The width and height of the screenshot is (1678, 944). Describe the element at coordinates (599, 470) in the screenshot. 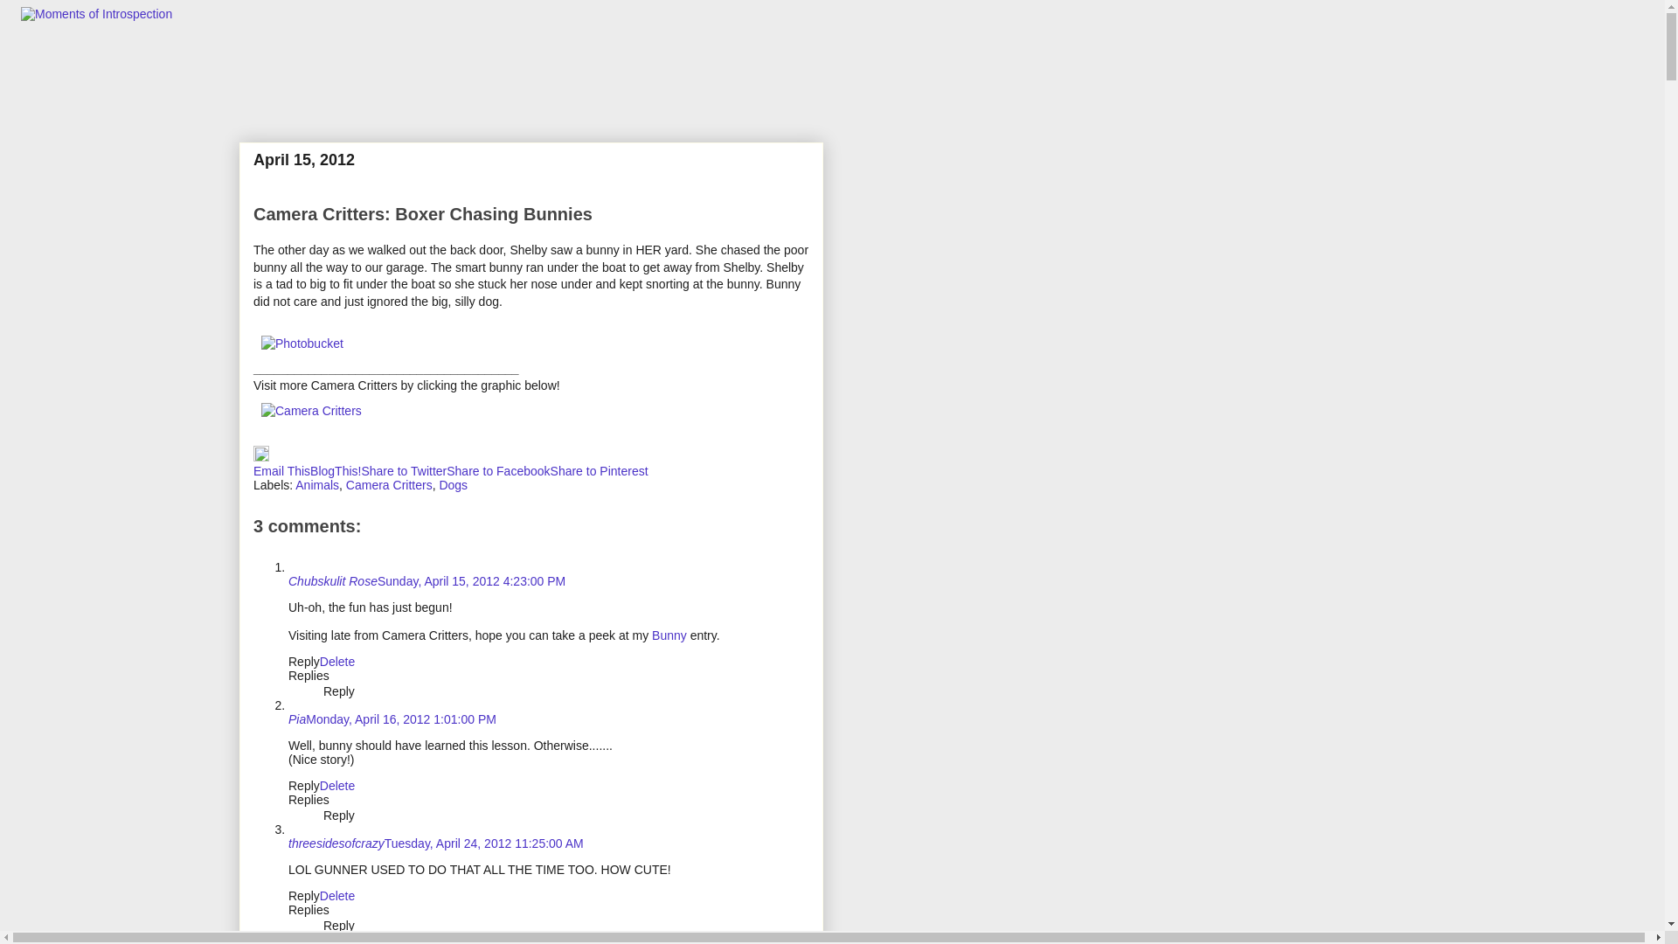

I see `Share to Pinterest` at that location.